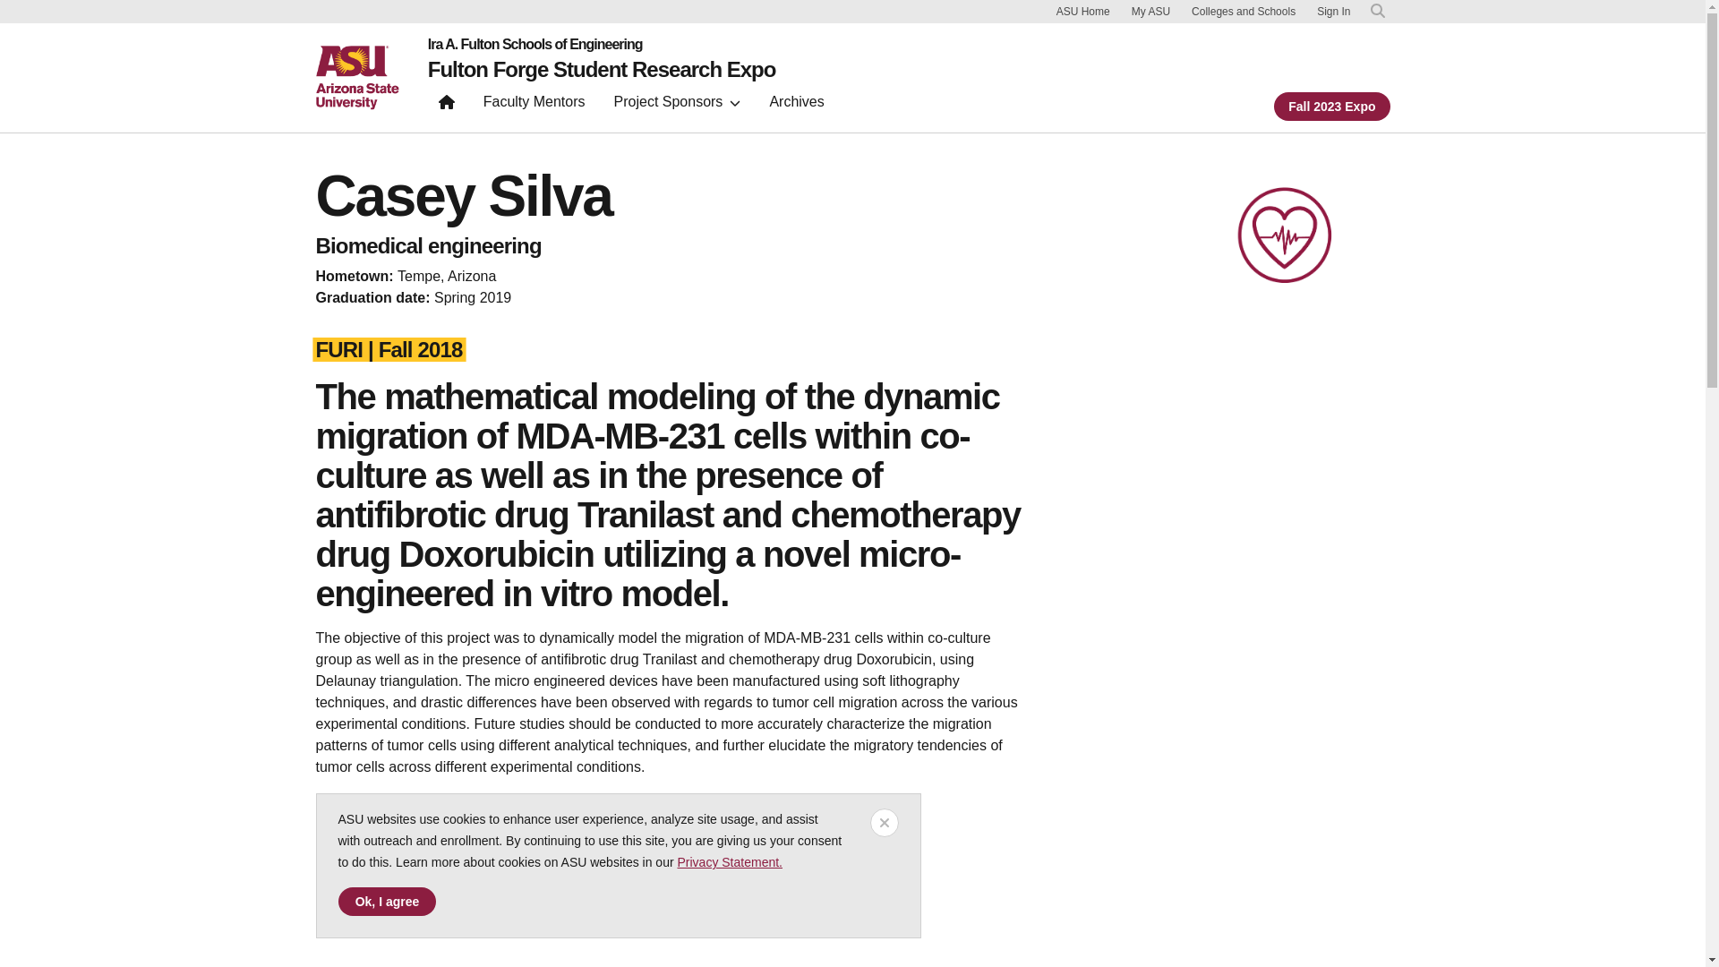 The width and height of the screenshot is (1719, 967). I want to click on Archives, so click(795, 106).